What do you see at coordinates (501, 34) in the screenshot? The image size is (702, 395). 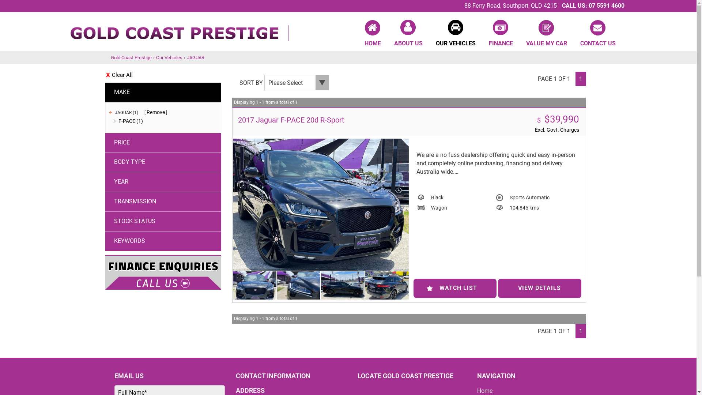 I see `FINANCE` at bounding box center [501, 34].